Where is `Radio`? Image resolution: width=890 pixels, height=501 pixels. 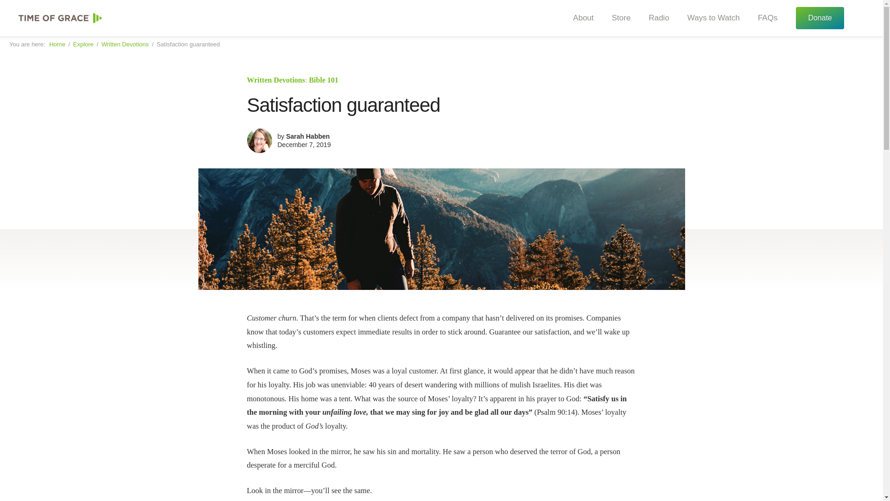 Radio is located at coordinates (655, 18).